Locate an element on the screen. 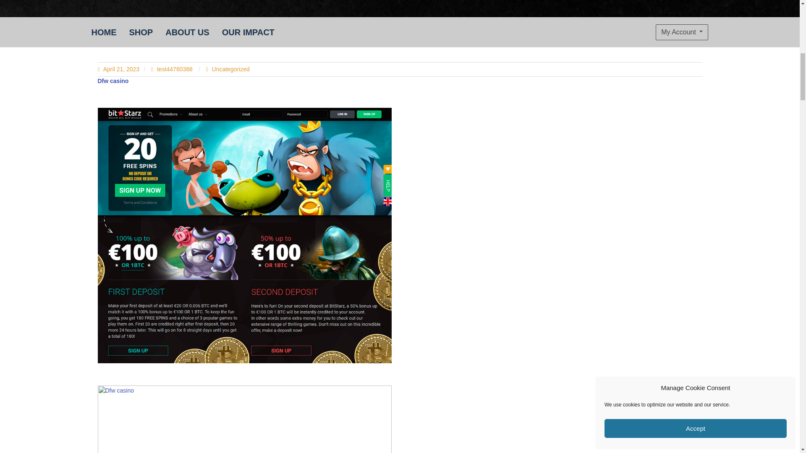  SHOP is located at coordinates (140, 32).